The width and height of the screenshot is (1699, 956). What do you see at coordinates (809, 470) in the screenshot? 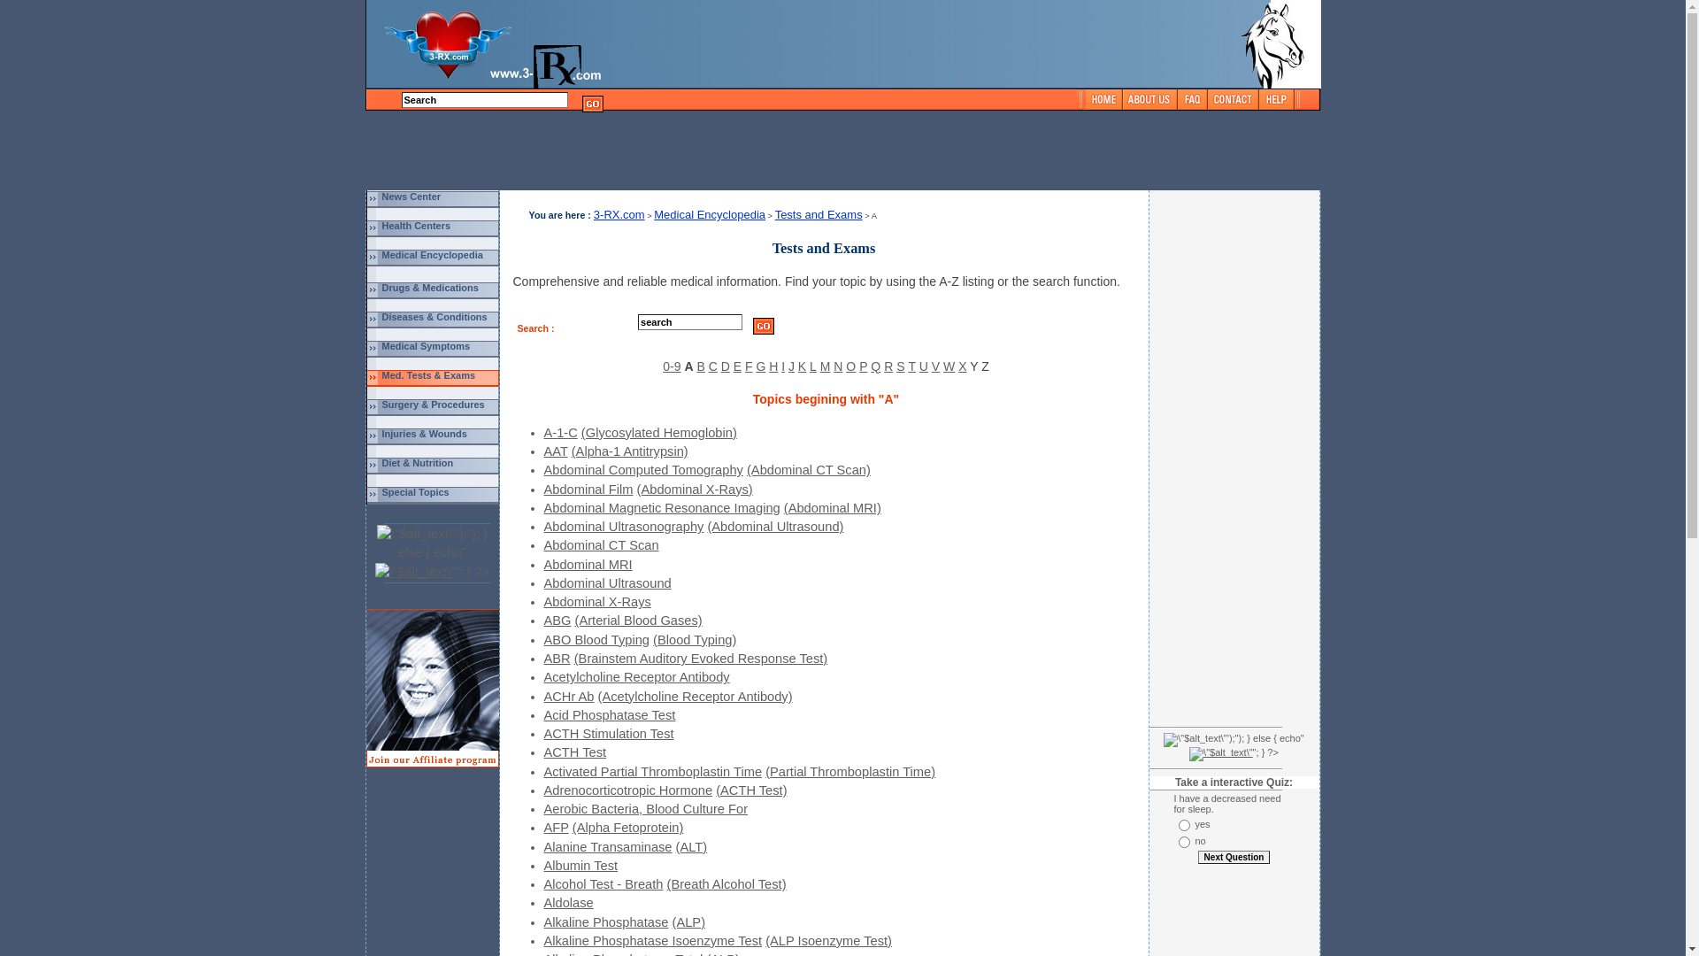
I see `(Abdominal CT Scan)` at bounding box center [809, 470].